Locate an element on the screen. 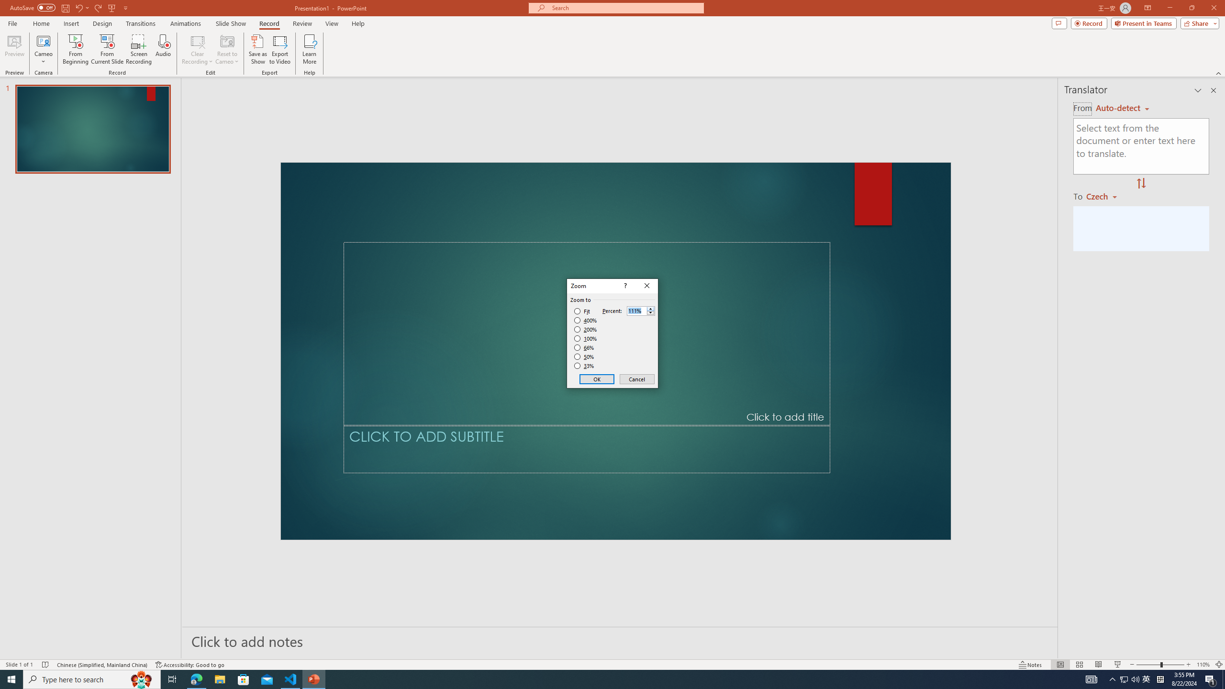 The width and height of the screenshot is (1225, 689). Undo Click and Type Formatting is located at coordinates (140, 15).